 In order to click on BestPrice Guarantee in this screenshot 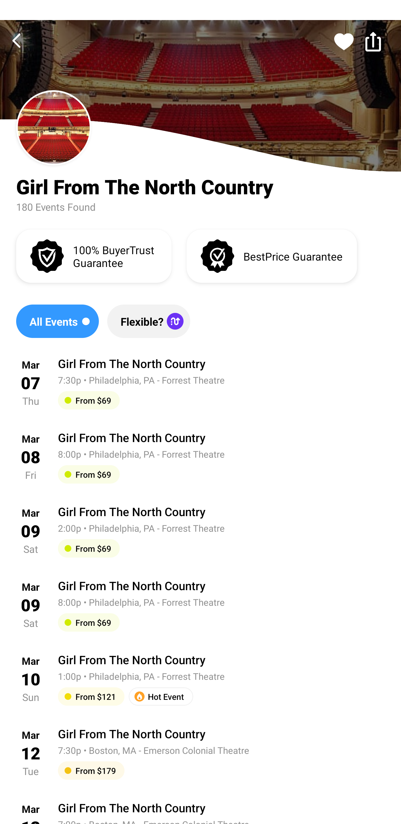, I will do `click(272, 256)`.